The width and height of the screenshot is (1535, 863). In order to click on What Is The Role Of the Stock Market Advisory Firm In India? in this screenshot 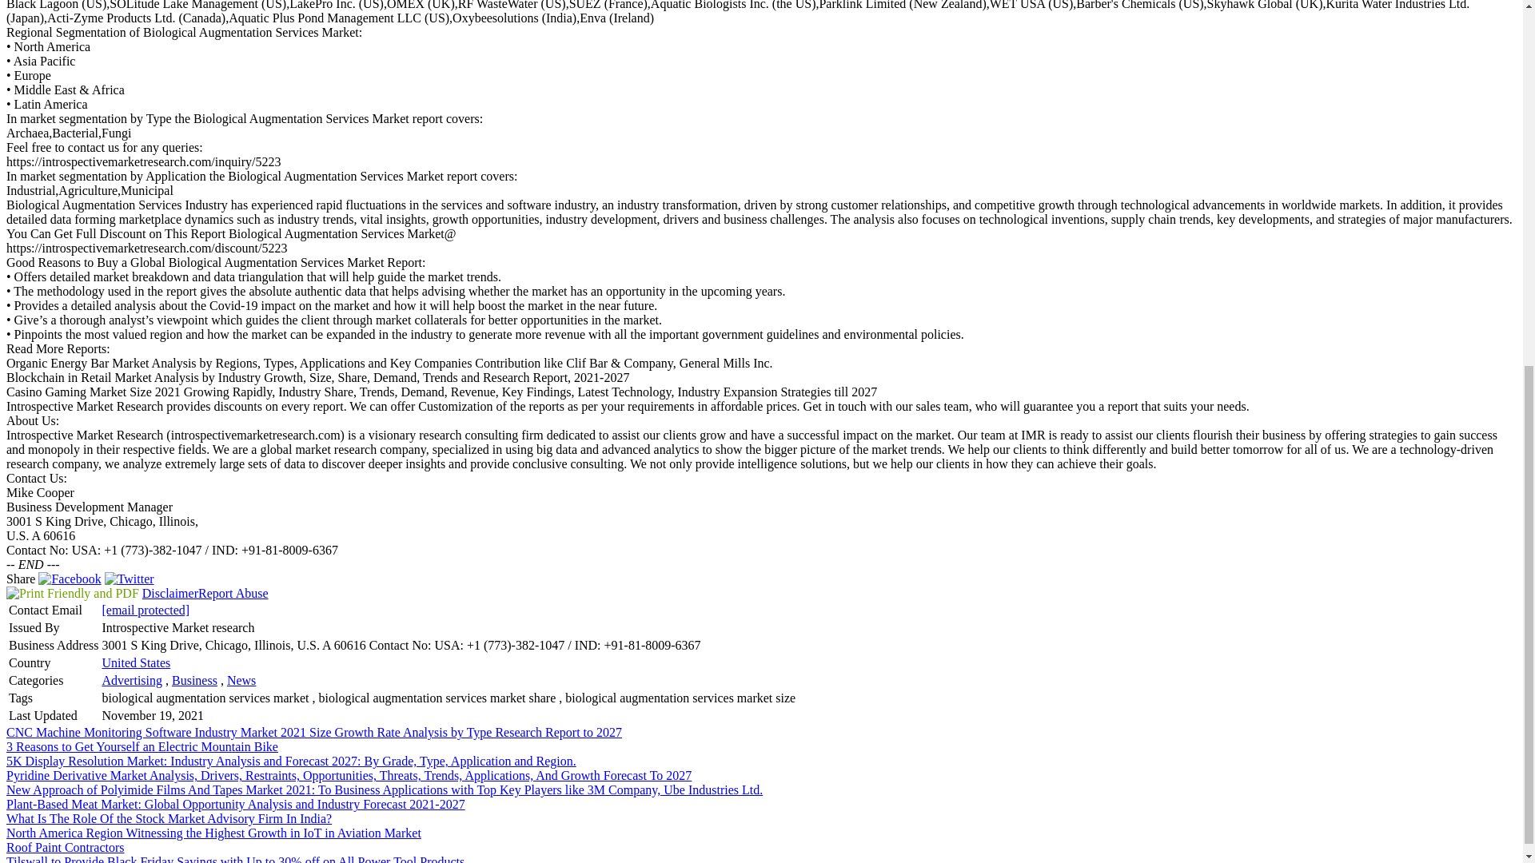, I will do `click(168, 818)`.